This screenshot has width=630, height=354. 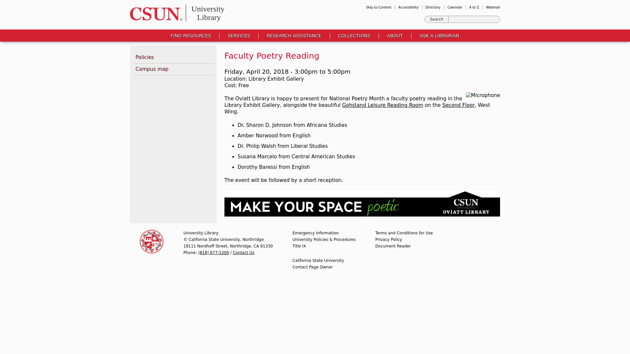 What do you see at coordinates (191, 35) in the screenshot?
I see `FIND RESOURCES` at bounding box center [191, 35].